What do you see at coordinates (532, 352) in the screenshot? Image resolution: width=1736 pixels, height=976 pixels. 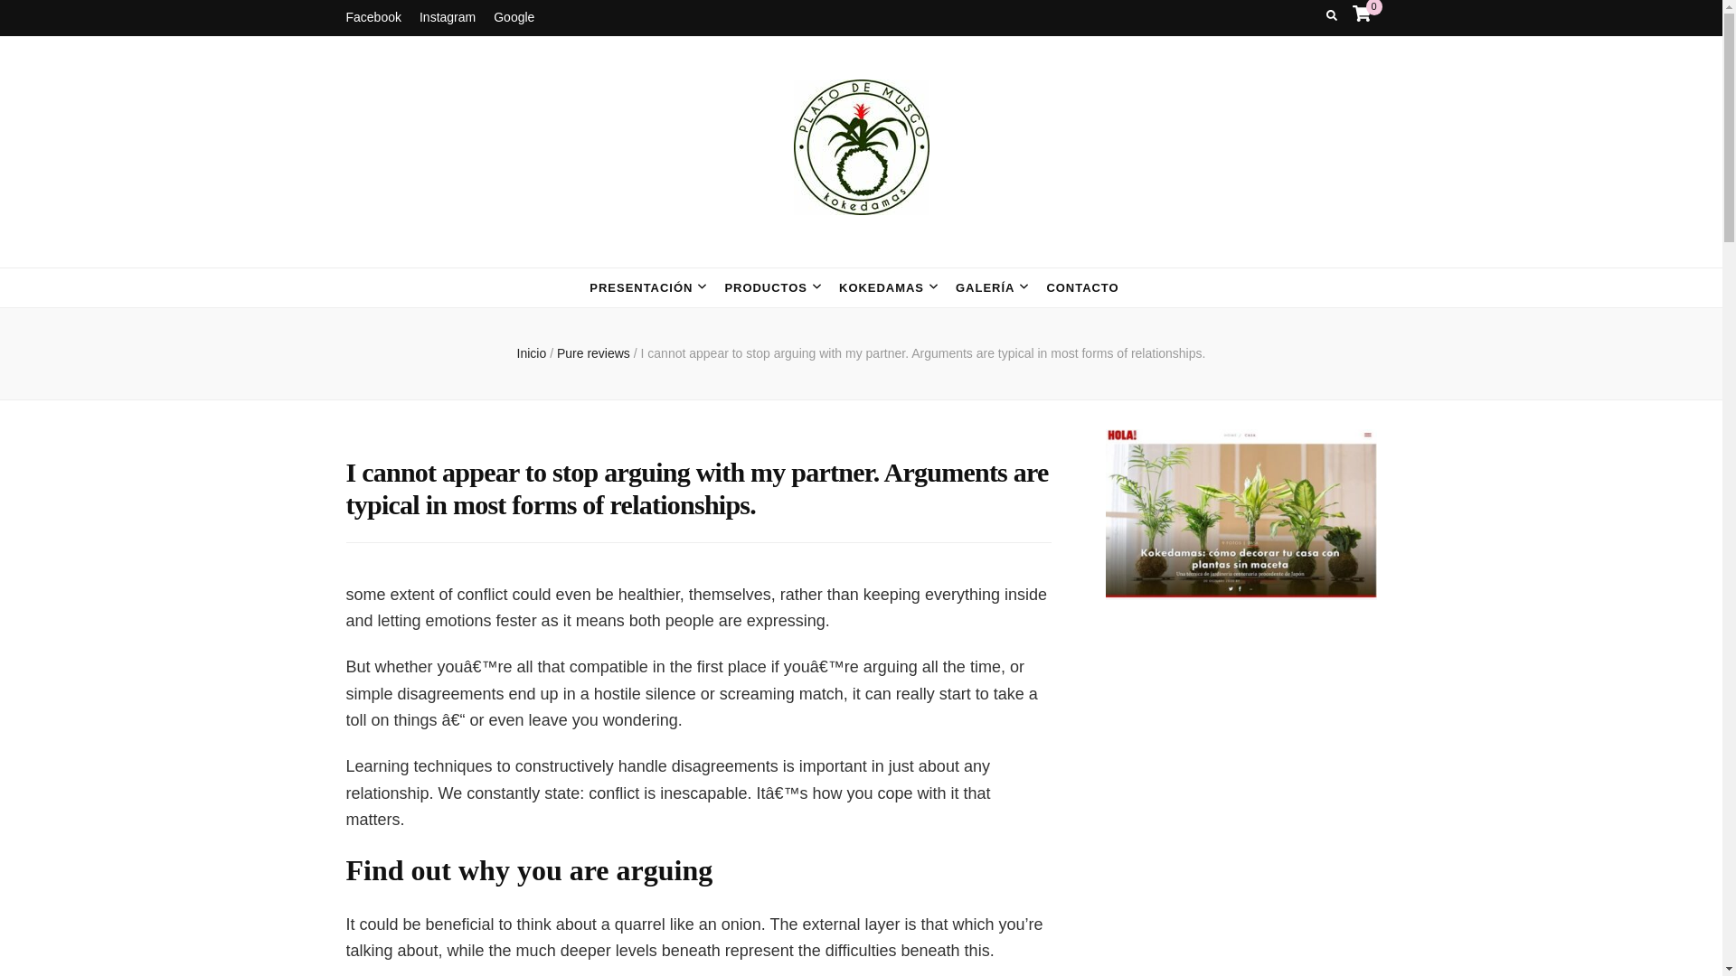 I see `Inicio` at bounding box center [532, 352].